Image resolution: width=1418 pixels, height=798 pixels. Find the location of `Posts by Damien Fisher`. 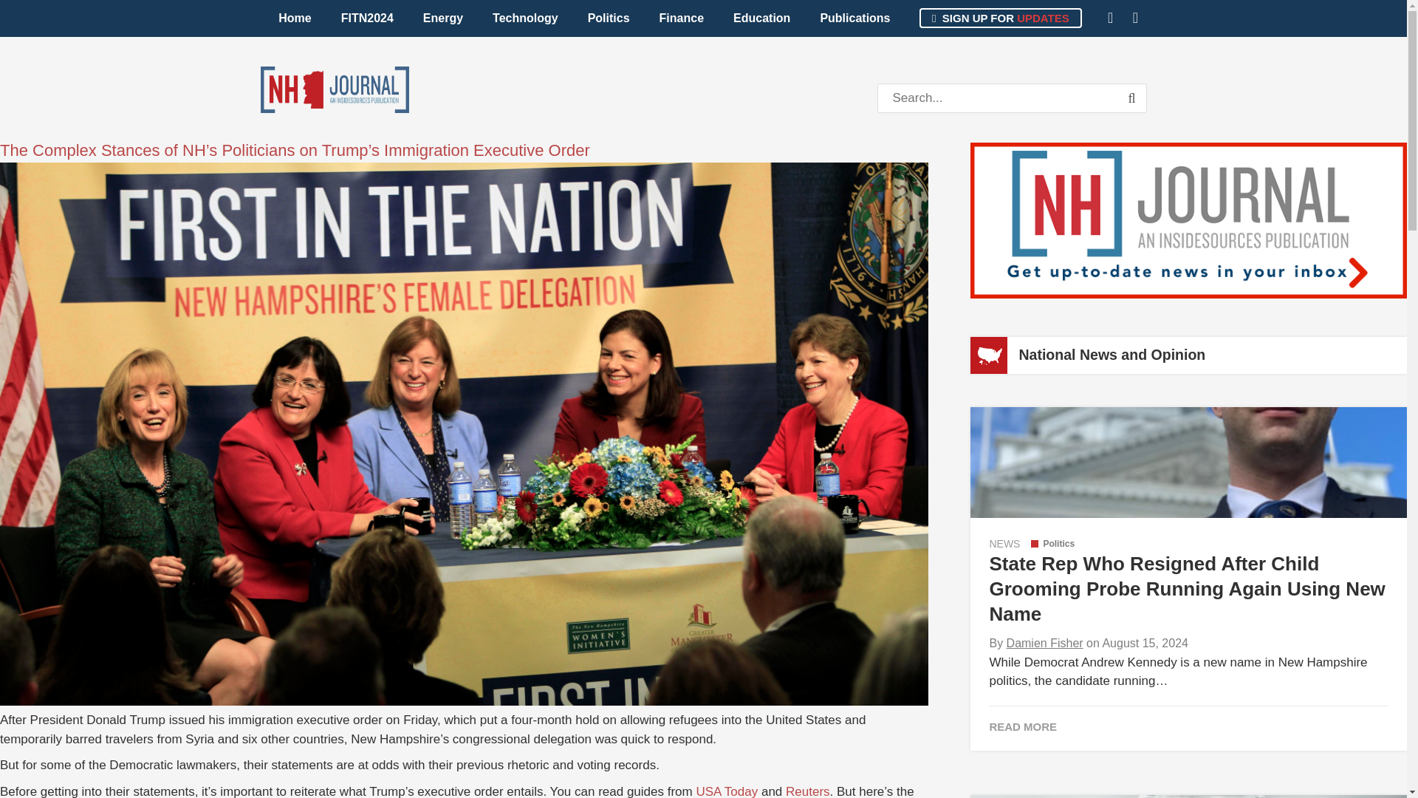

Posts by Damien Fisher is located at coordinates (1044, 643).